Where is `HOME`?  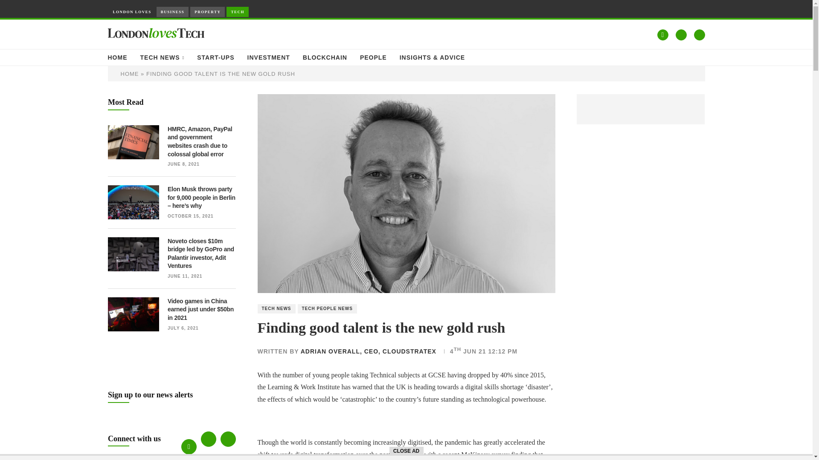 HOME is located at coordinates (117, 57).